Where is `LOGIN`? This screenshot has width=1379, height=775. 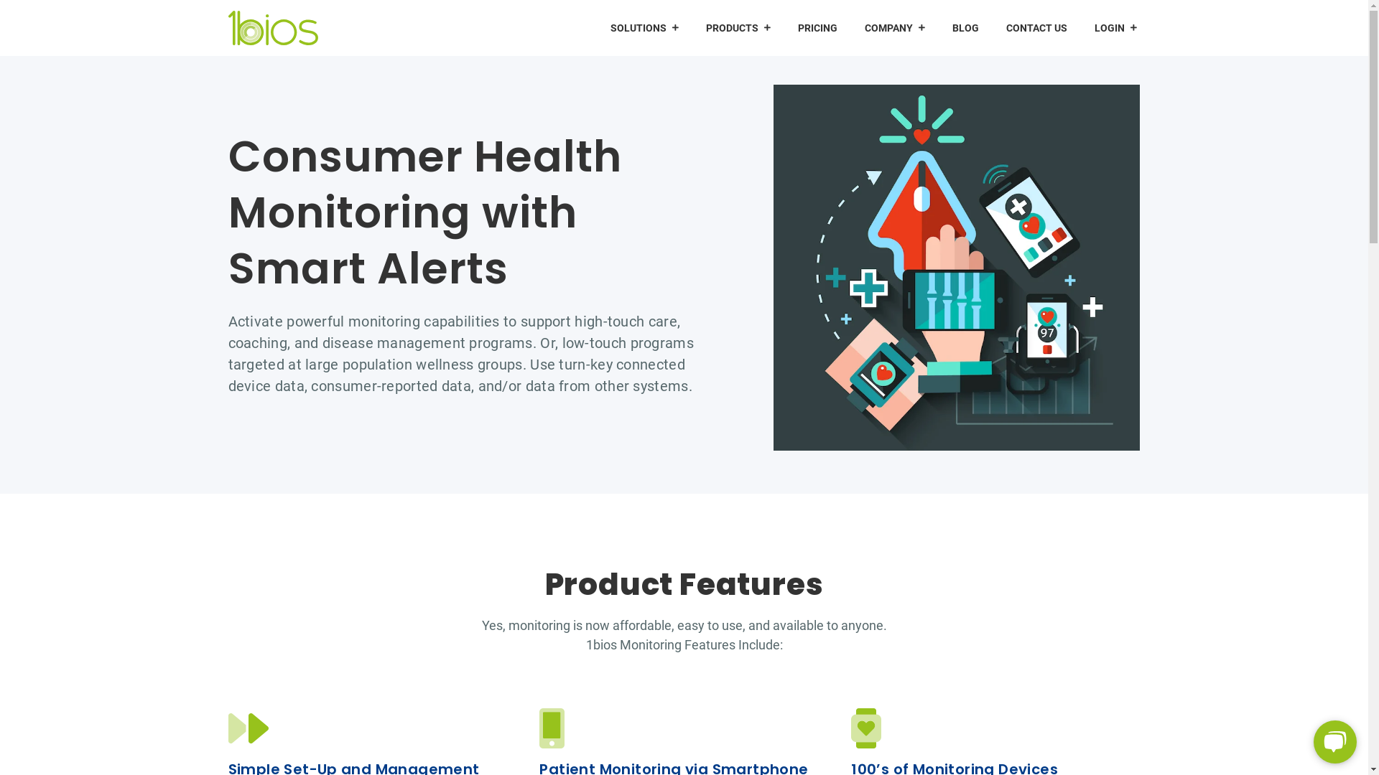 LOGIN is located at coordinates (1116, 29).